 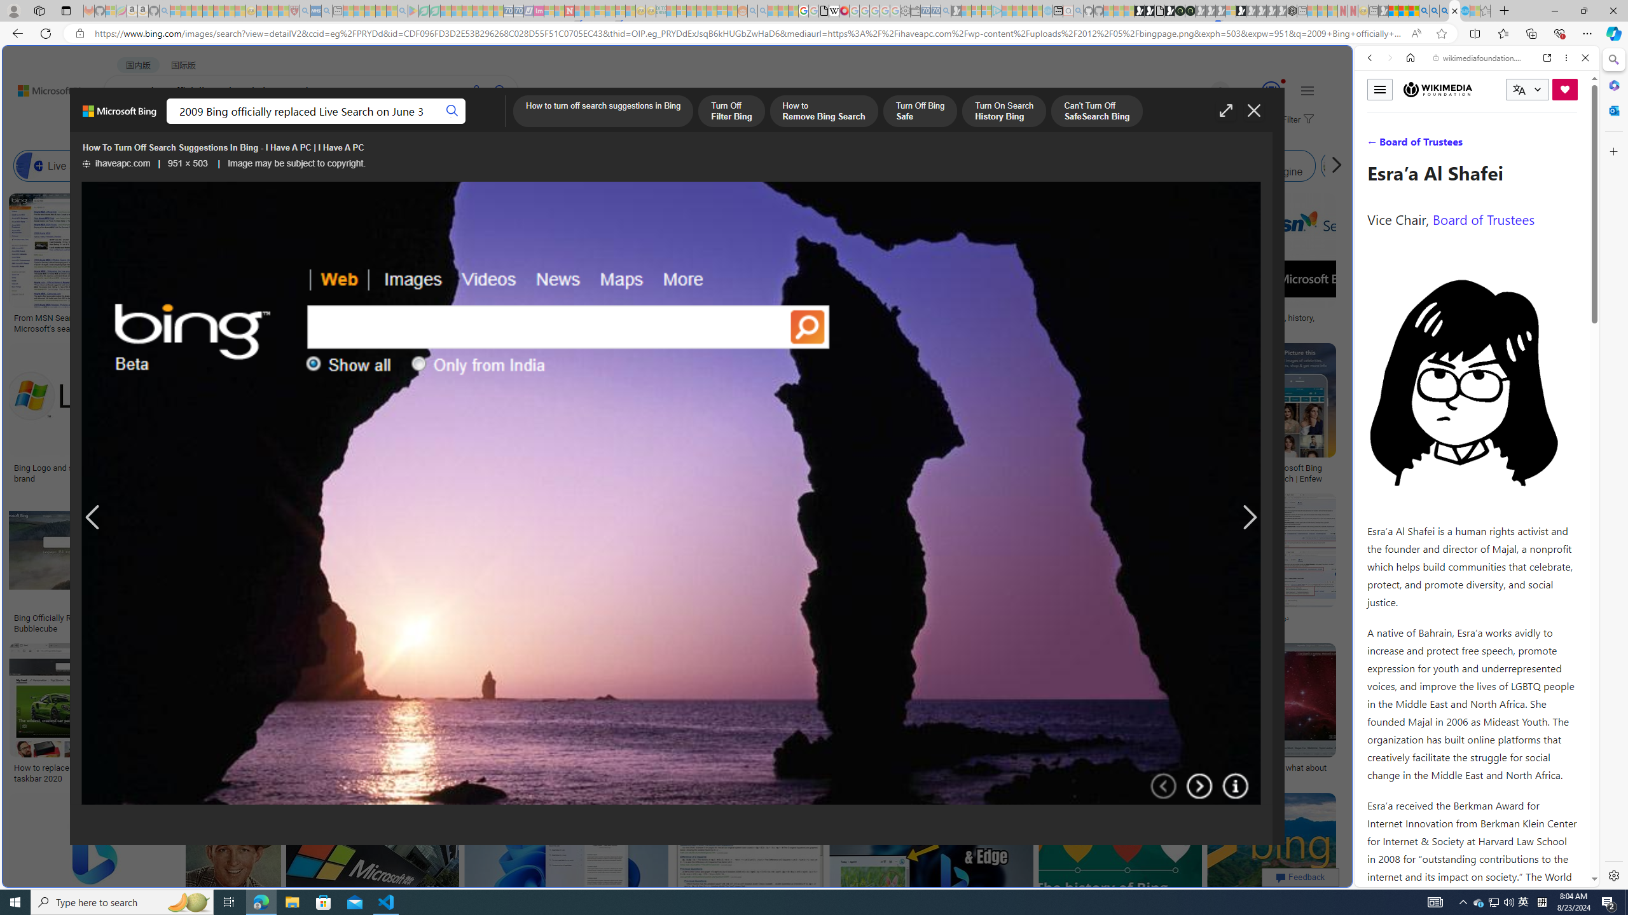 I want to click on Https Bing Search Q MSN, so click(x=1380, y=166).